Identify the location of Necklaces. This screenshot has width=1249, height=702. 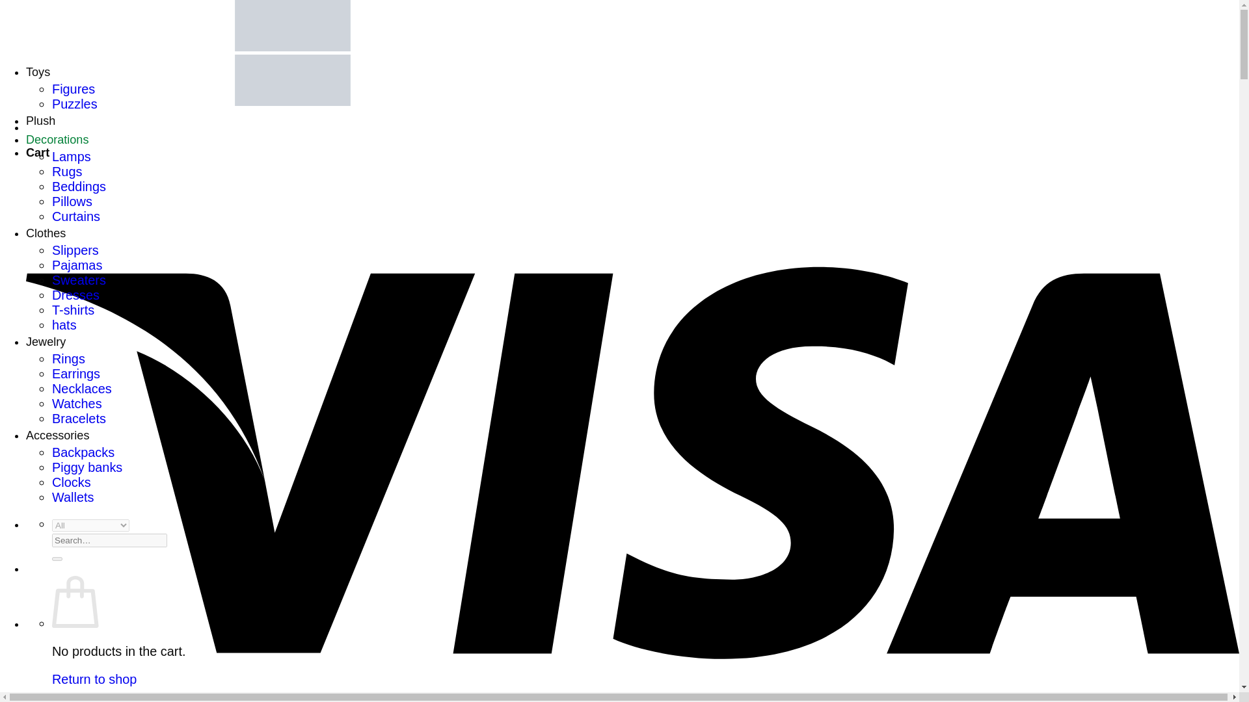
(82, 389).